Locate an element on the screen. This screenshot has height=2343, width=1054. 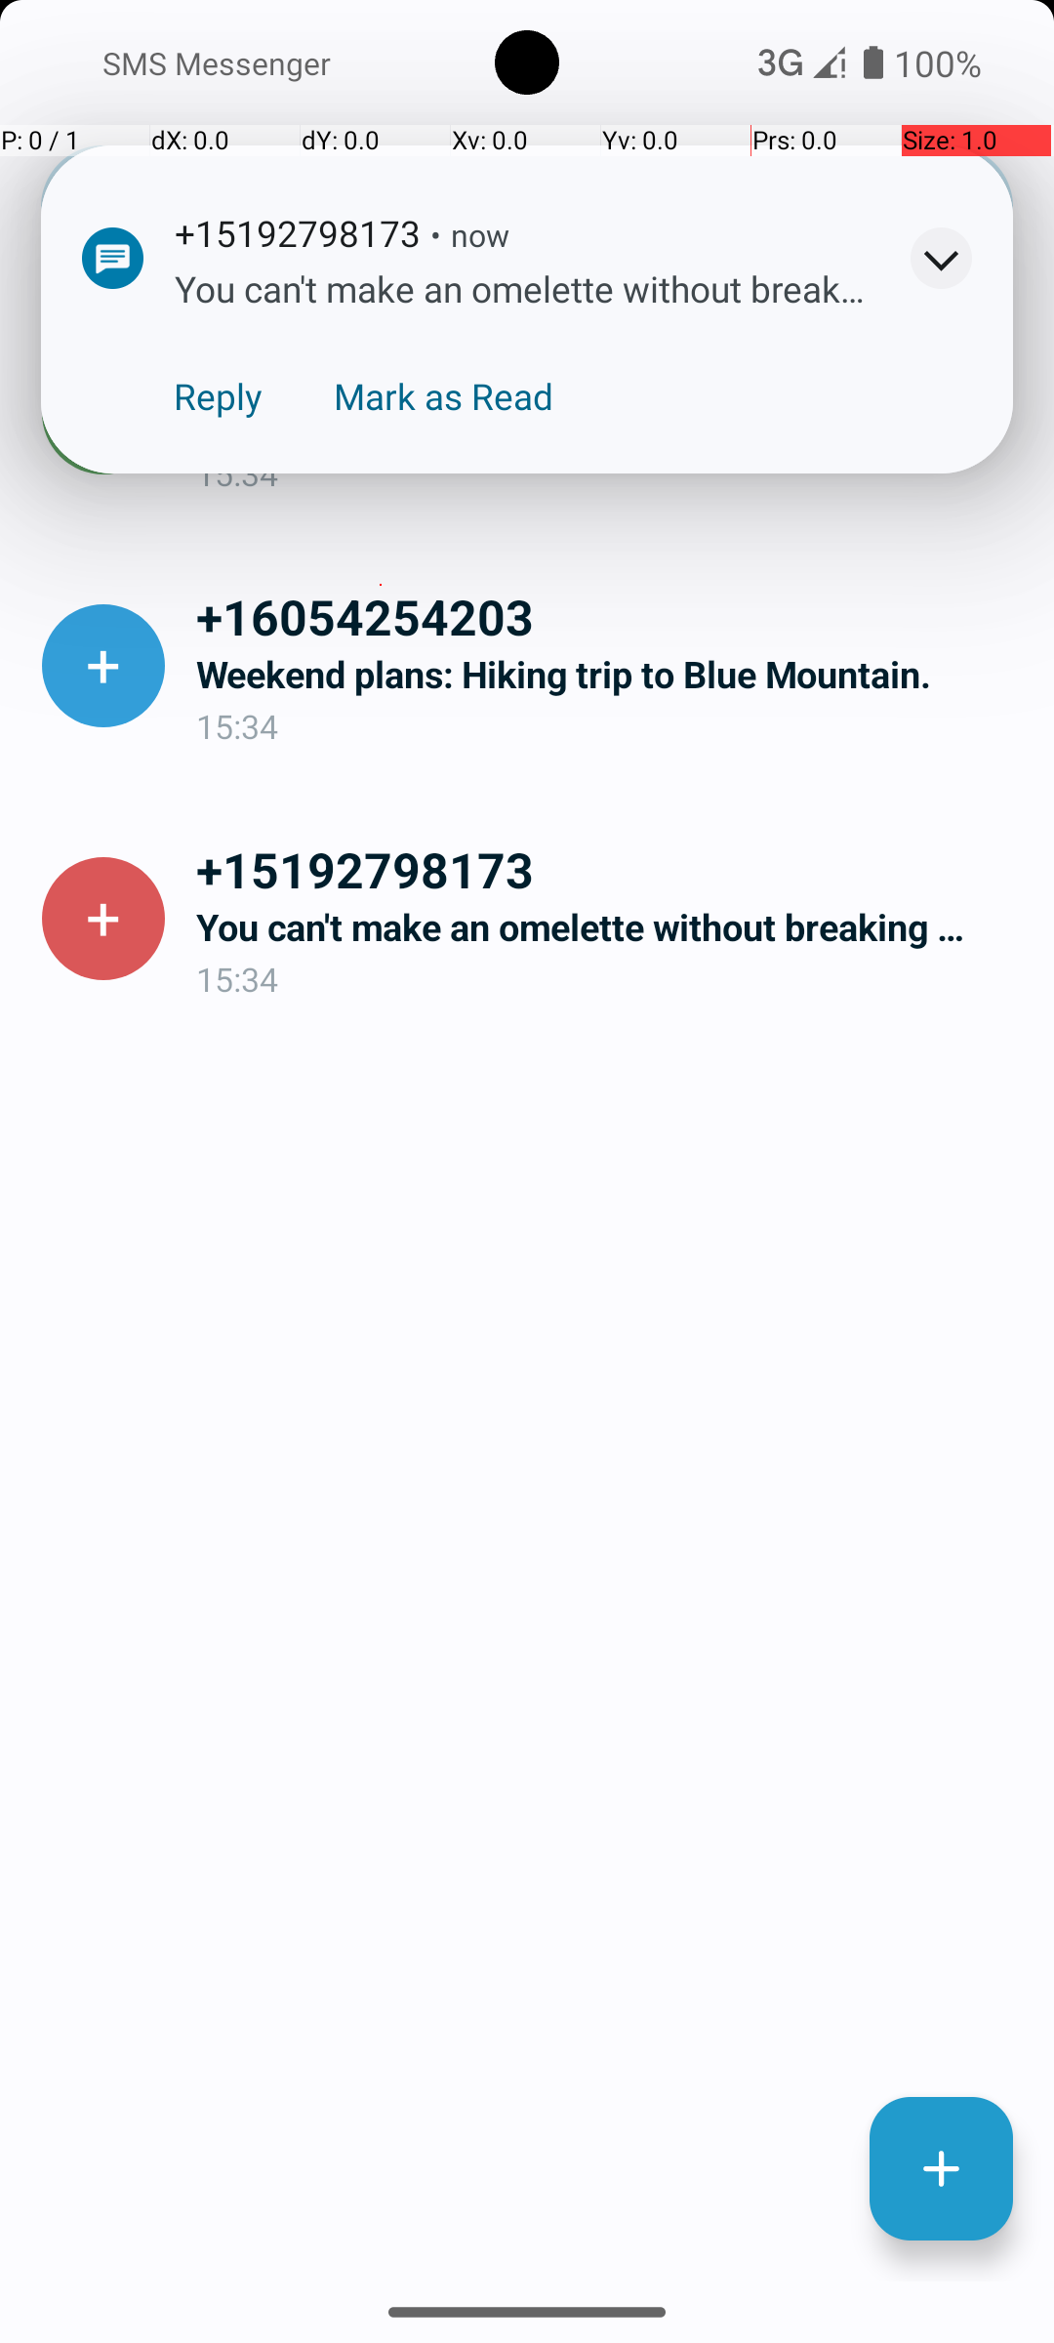
You can't make an omelette without breaking a few eggs. is located at coordinates (609, 927).